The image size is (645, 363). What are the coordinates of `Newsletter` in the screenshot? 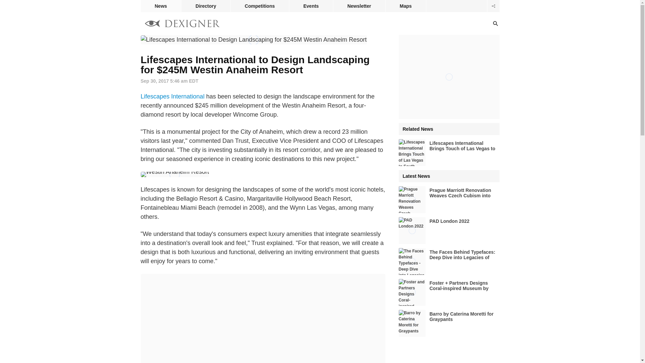 It's located at (359, 6).